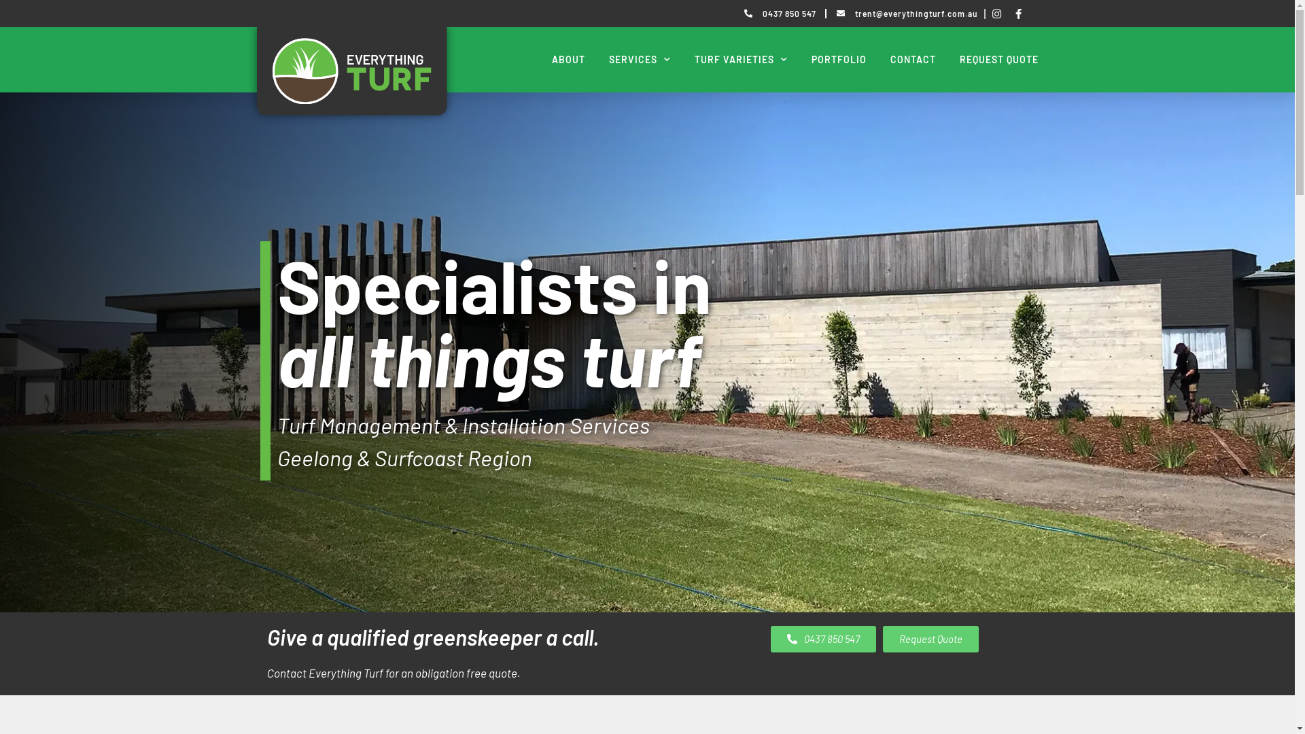  What do you see at coordinates (839, 60) in the screenshot?
I see `PORTFOLIO` at bounding box center [839, 60].